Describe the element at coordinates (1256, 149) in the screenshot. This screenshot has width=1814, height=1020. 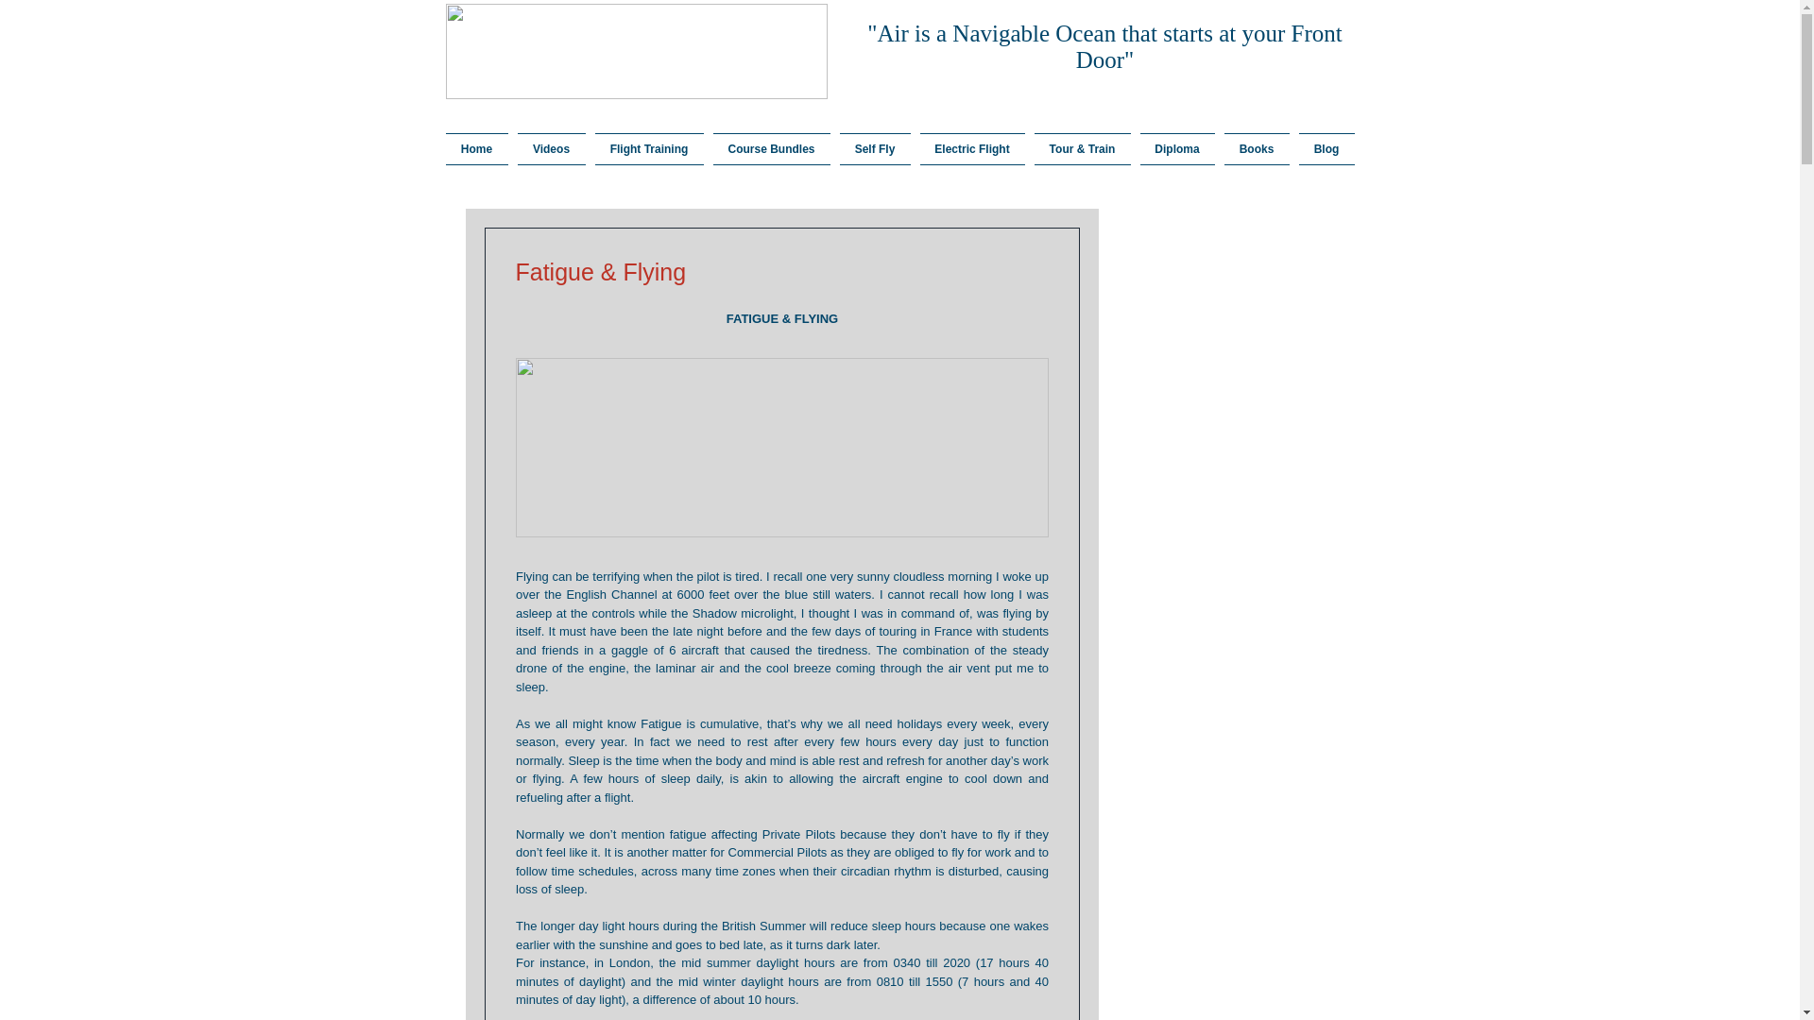
I see `Books` at that location.